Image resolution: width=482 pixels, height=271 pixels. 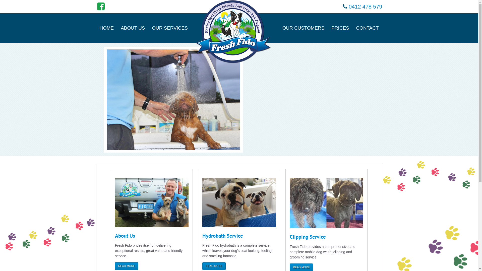 I want to click on READ MORE, so click(x=214, y=266).